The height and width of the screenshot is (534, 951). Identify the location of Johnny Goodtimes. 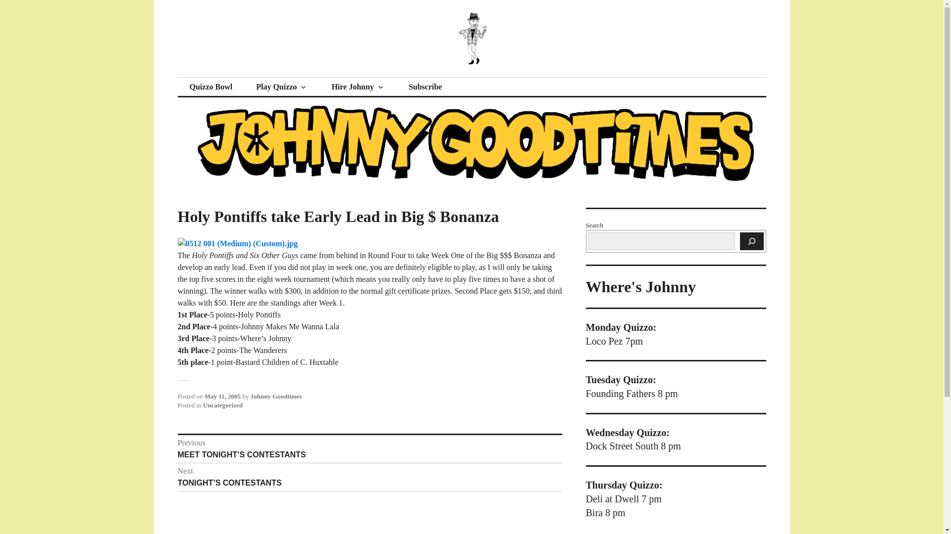
(275, 396).